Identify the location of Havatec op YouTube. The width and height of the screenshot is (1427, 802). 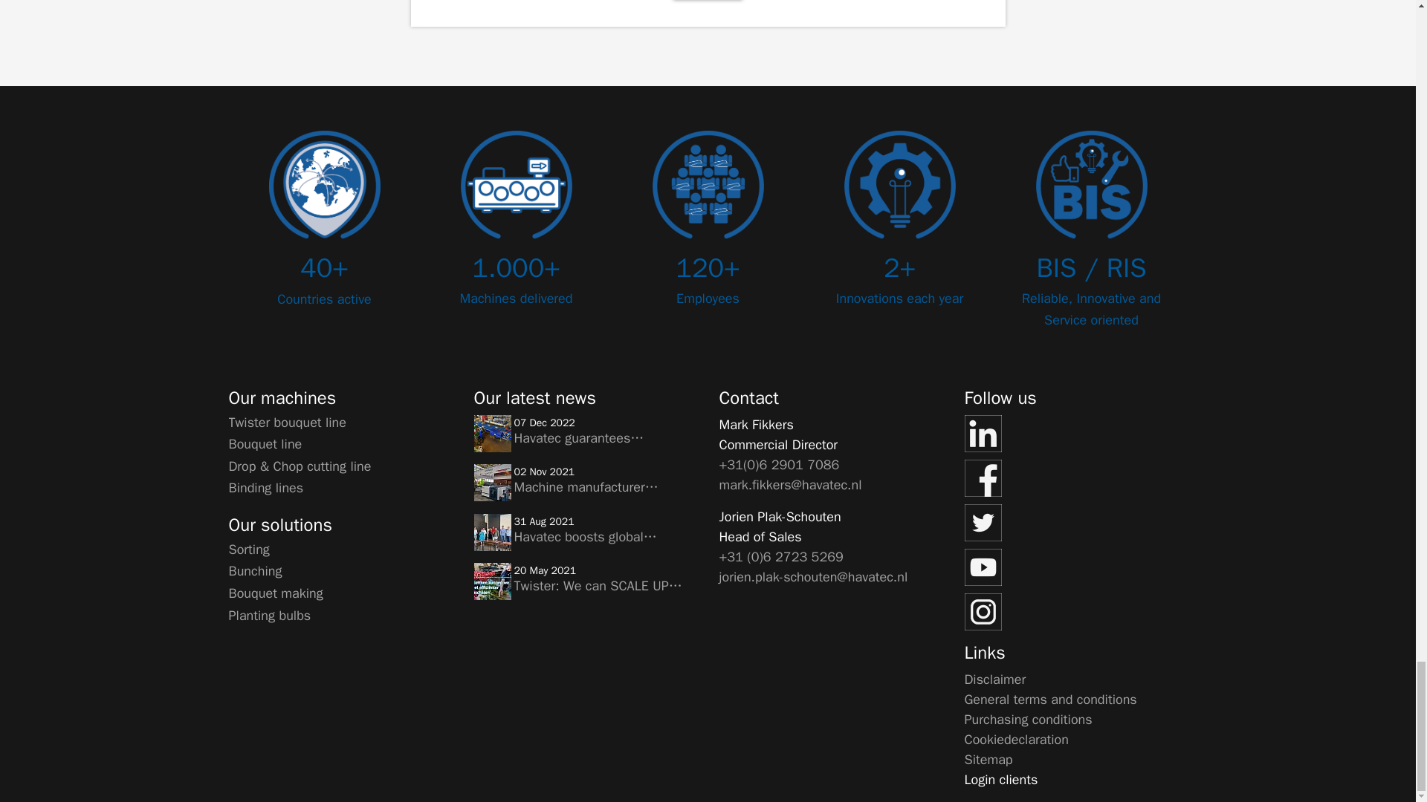
(1075, 567).